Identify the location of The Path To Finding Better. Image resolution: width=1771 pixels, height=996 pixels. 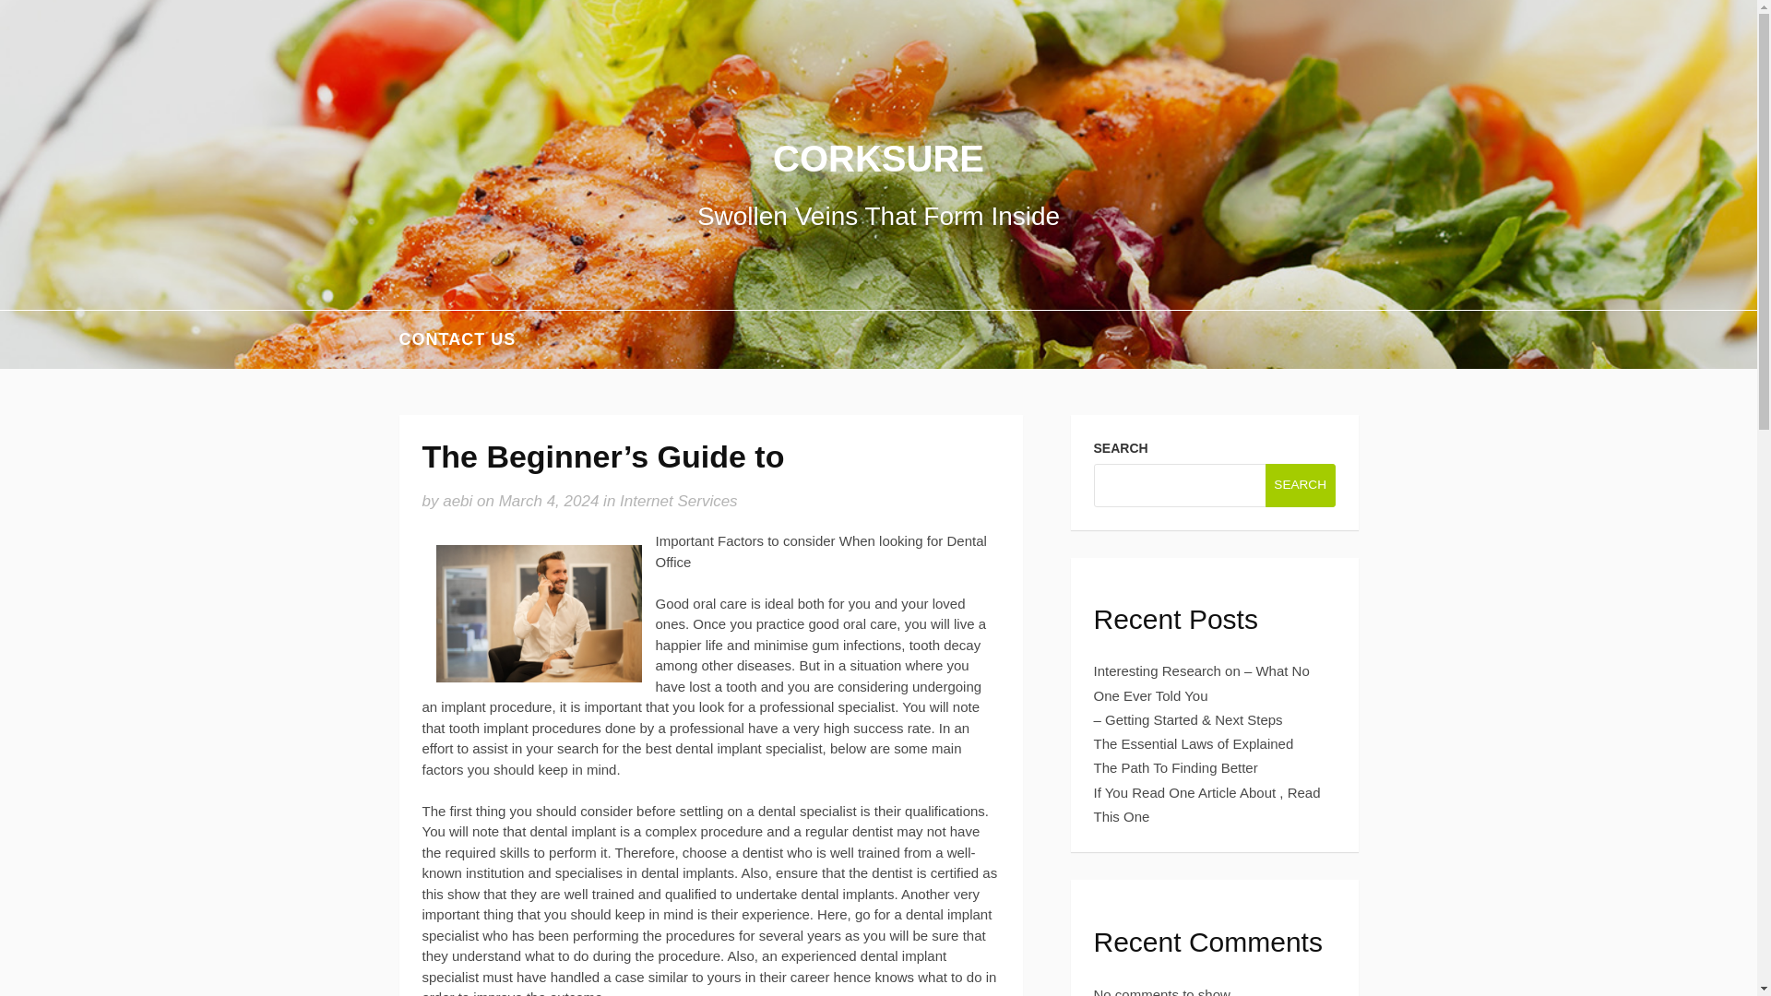
(1175, 767).